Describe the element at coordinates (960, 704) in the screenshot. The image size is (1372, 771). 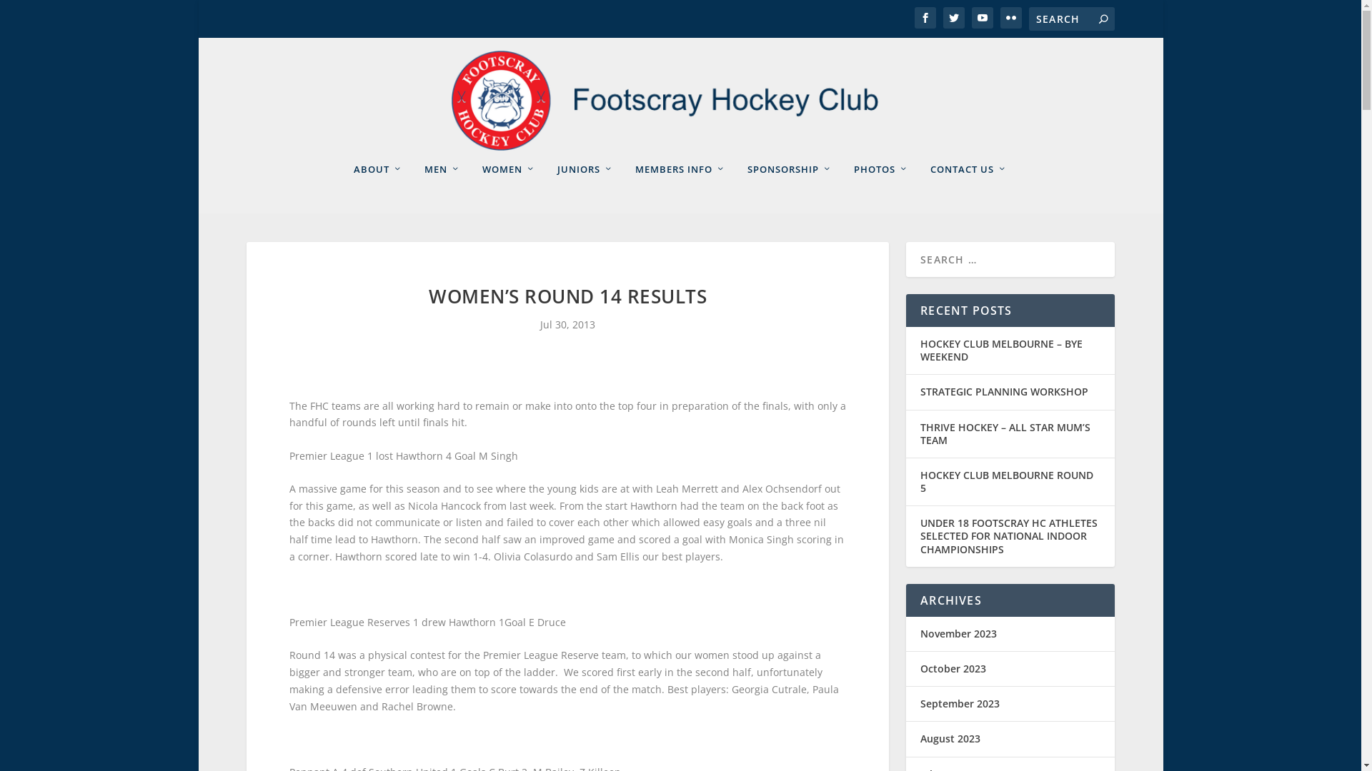
I see `September 2023` at that location.